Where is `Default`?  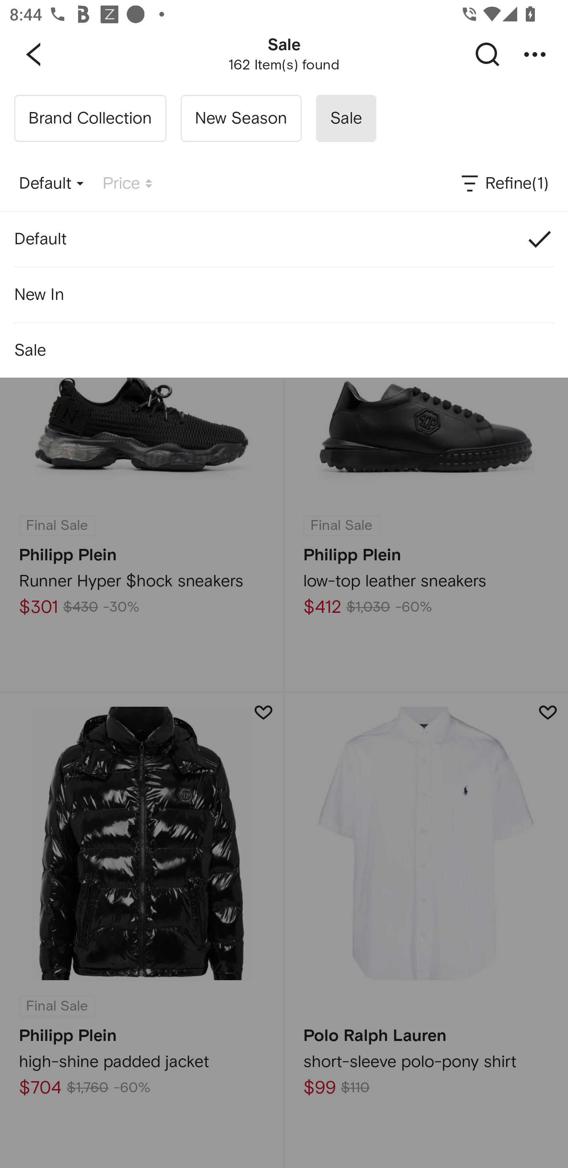 Default is located at coordinates (284, 238).